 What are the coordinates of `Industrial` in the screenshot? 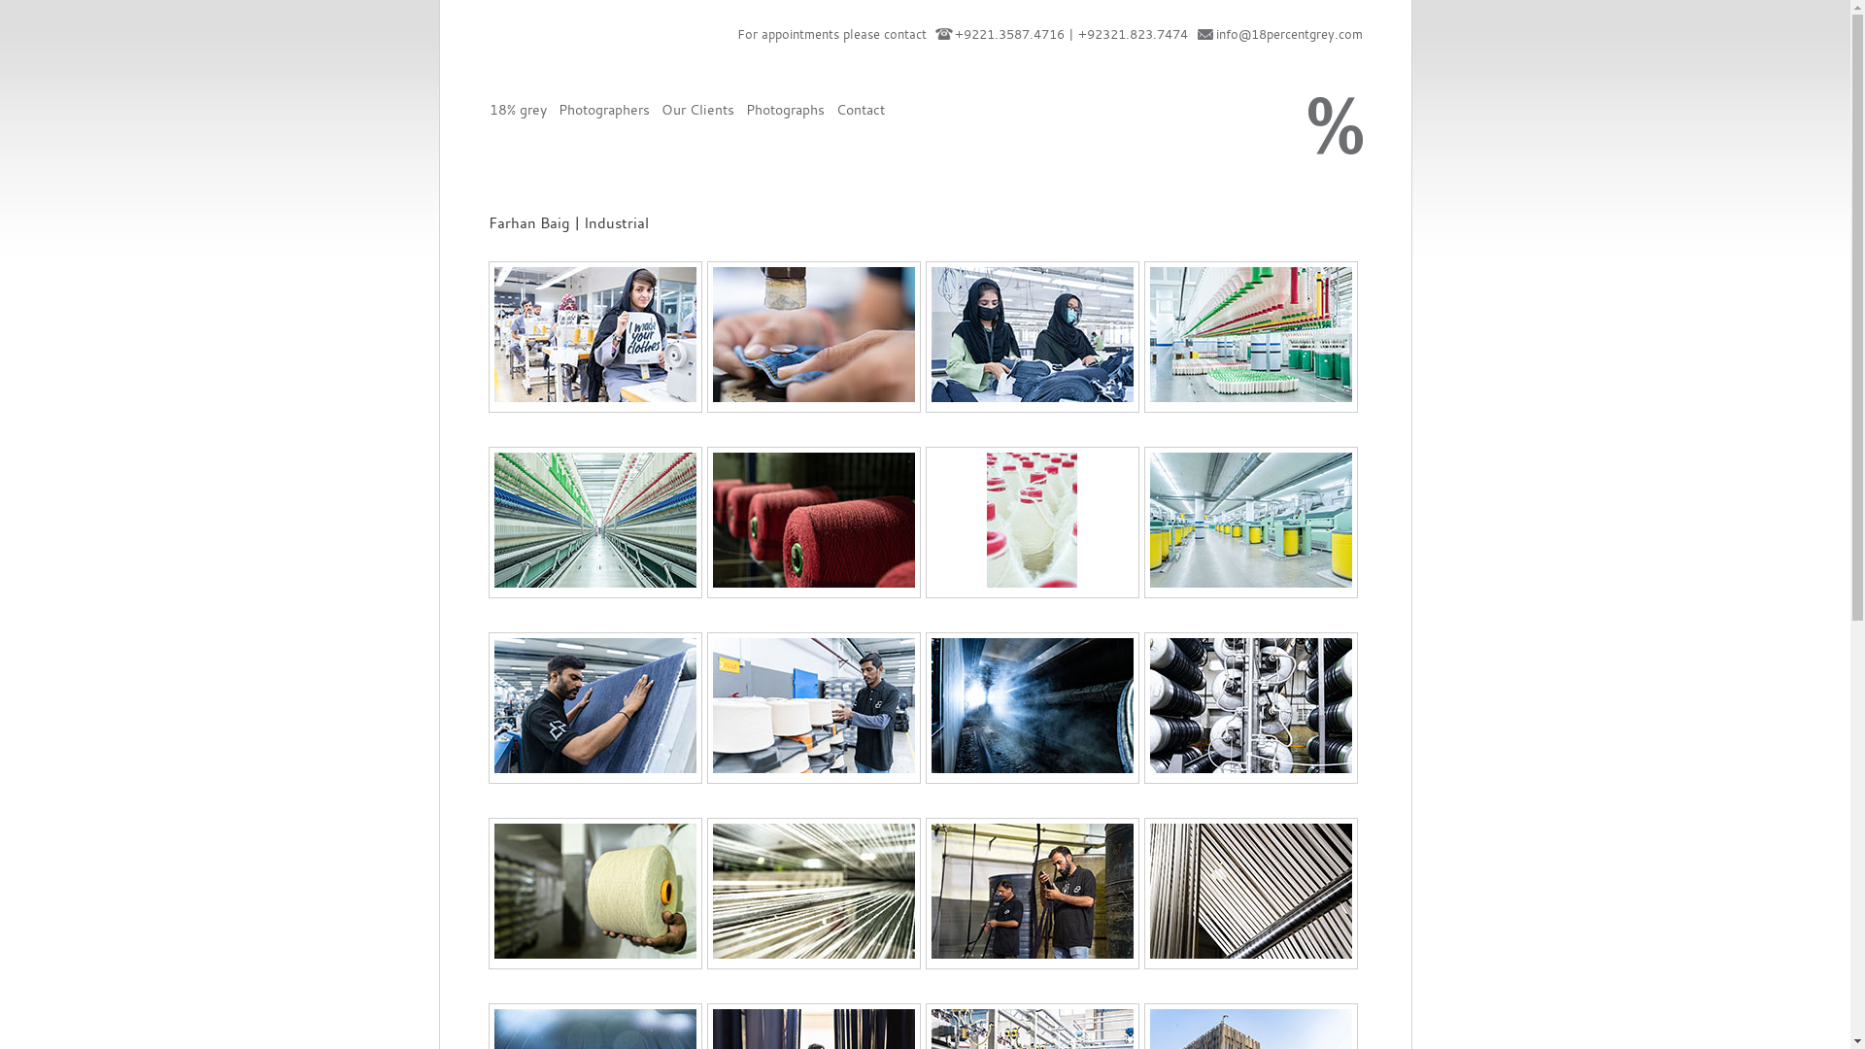 It's located at (1032, 767).